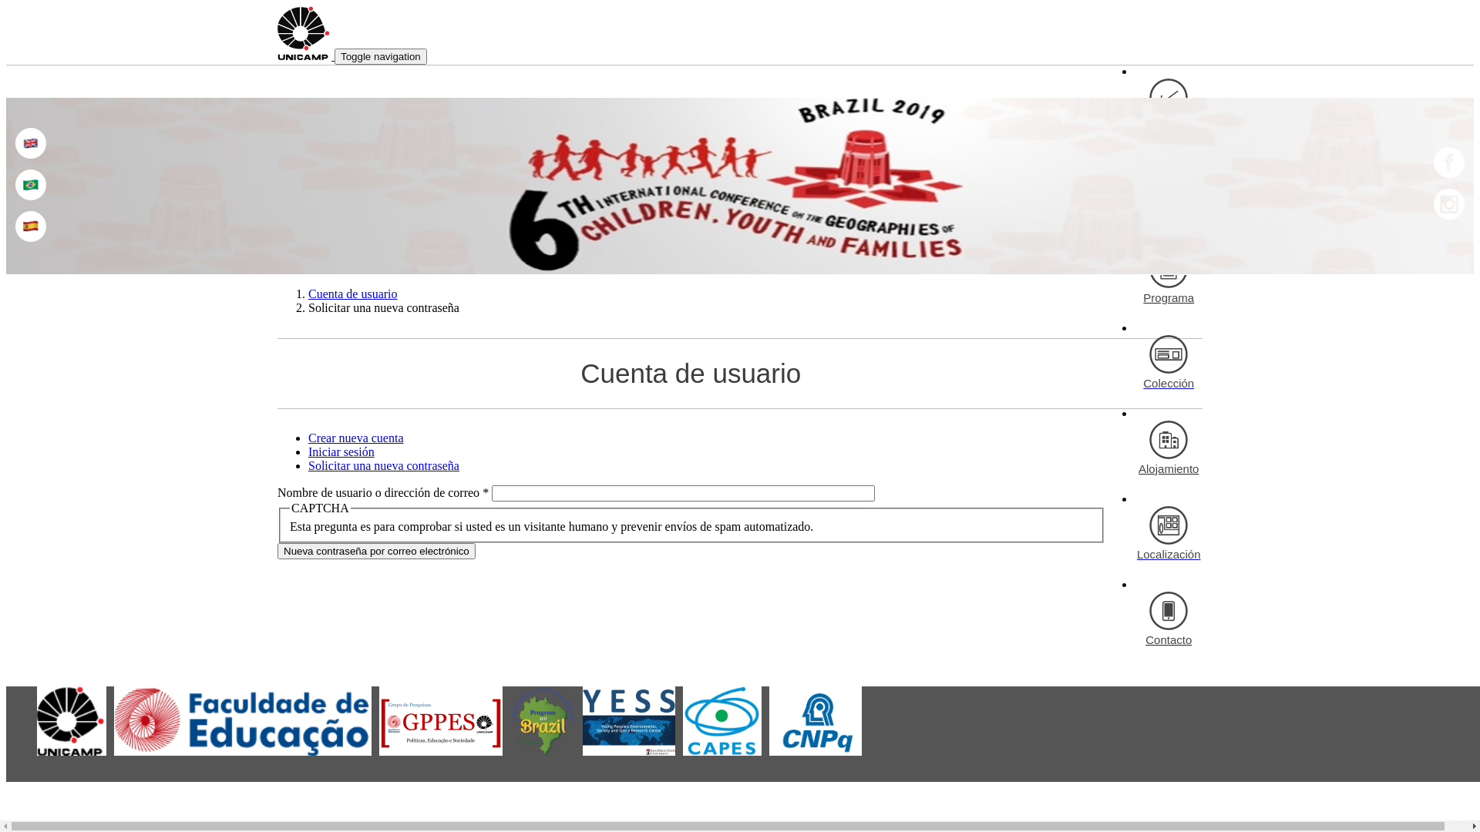 Image resolution: width=1480 pixels, height=832 pixels. Describe the element at coordinates (1169, 620) in the screenshot. I see `Contacto` at that location.